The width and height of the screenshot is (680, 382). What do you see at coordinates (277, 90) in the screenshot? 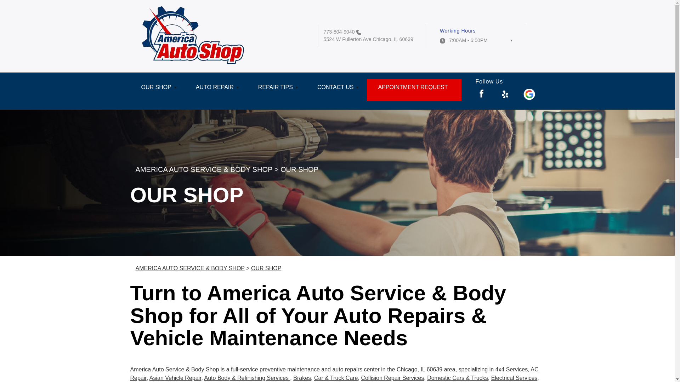
I see `REPAIR TIPS` at bounding box center [277, 90].